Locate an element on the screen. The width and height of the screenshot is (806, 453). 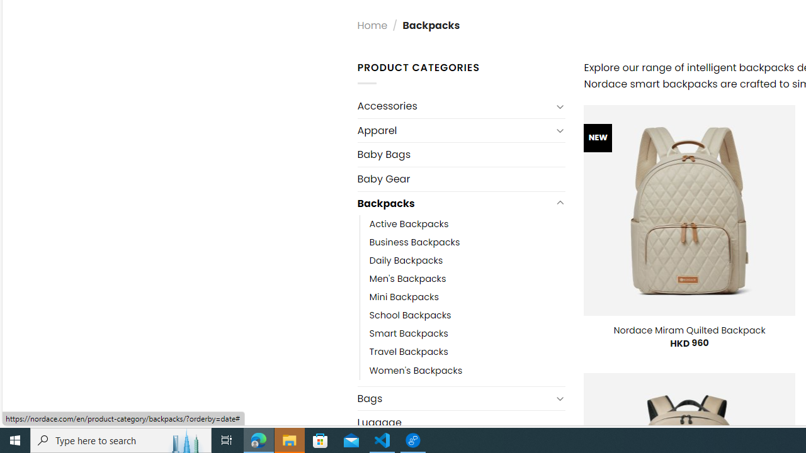
Business Backpacks is located at coordinates (414, 243).